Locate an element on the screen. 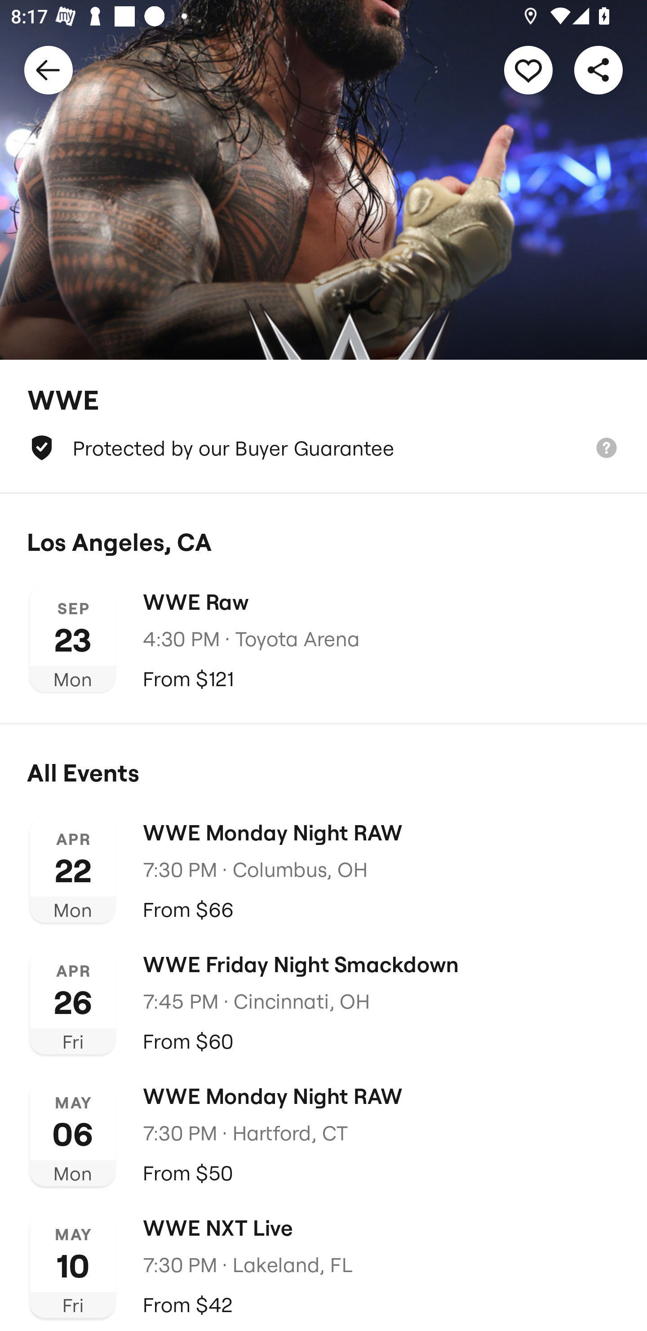 This screenshot has width=647, height=1331. Protected by our Buyer Guarantee Learn more is located at coordinates (323, 448).